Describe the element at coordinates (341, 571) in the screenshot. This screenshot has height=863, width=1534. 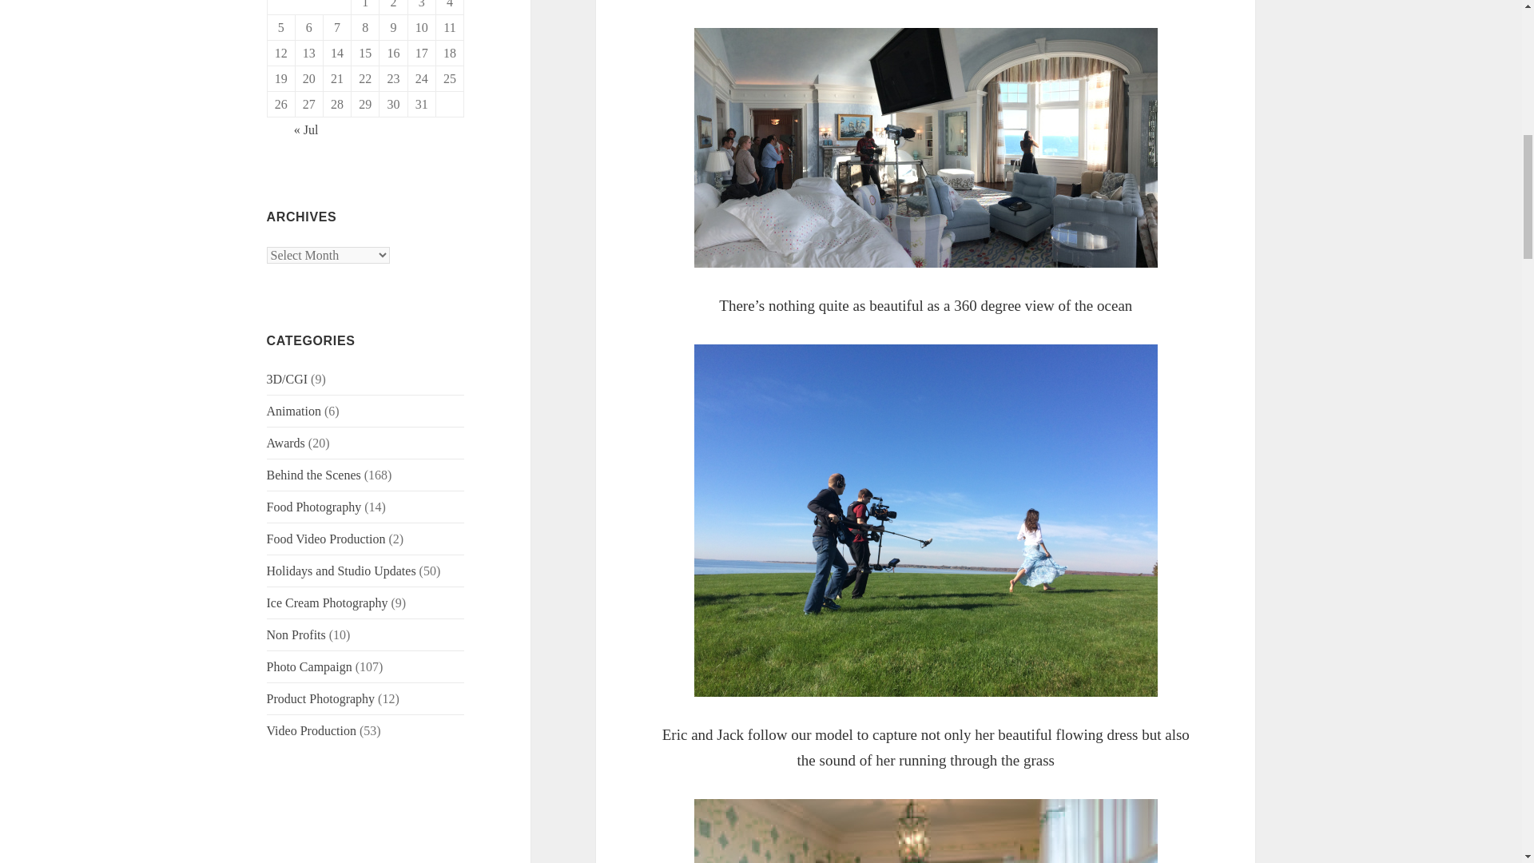
I see `Holidays and Studio Updates` at that location.